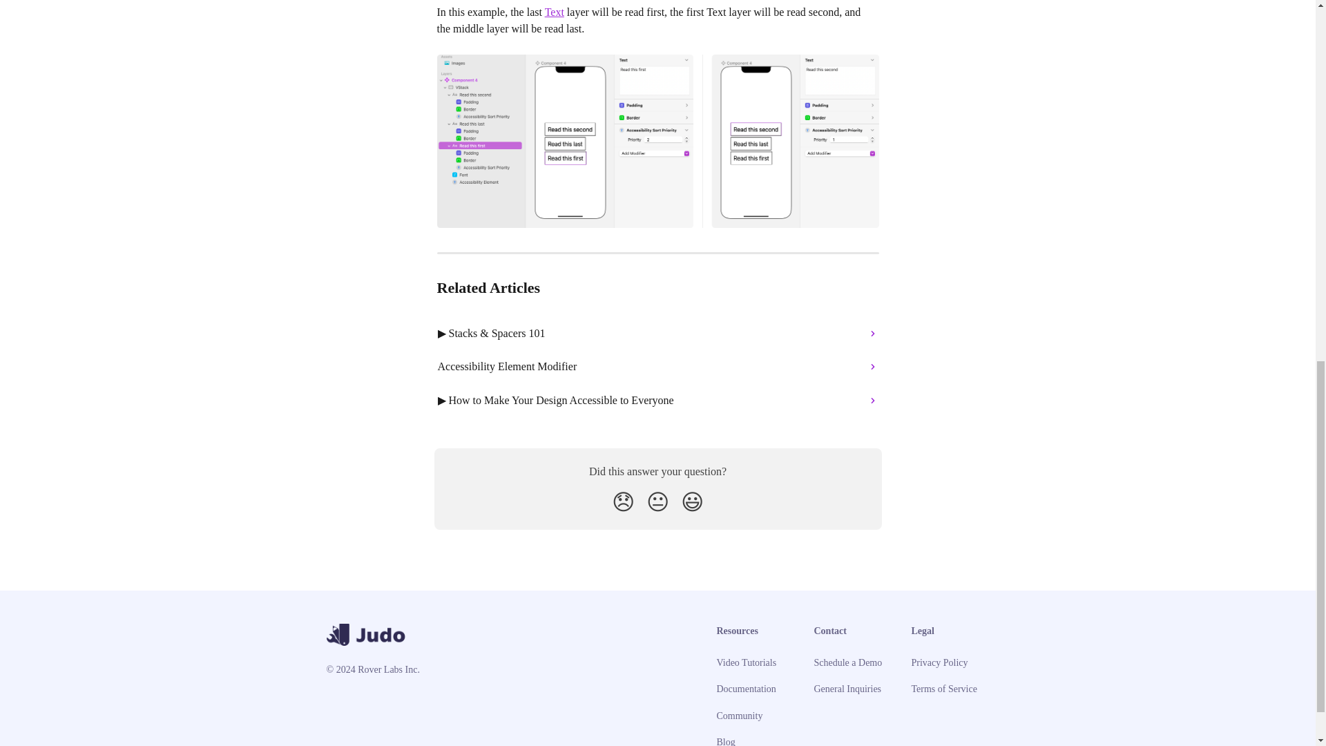  Describe the element at coordinates (727, 742) in the screenshot. I see `Blog` at that location.